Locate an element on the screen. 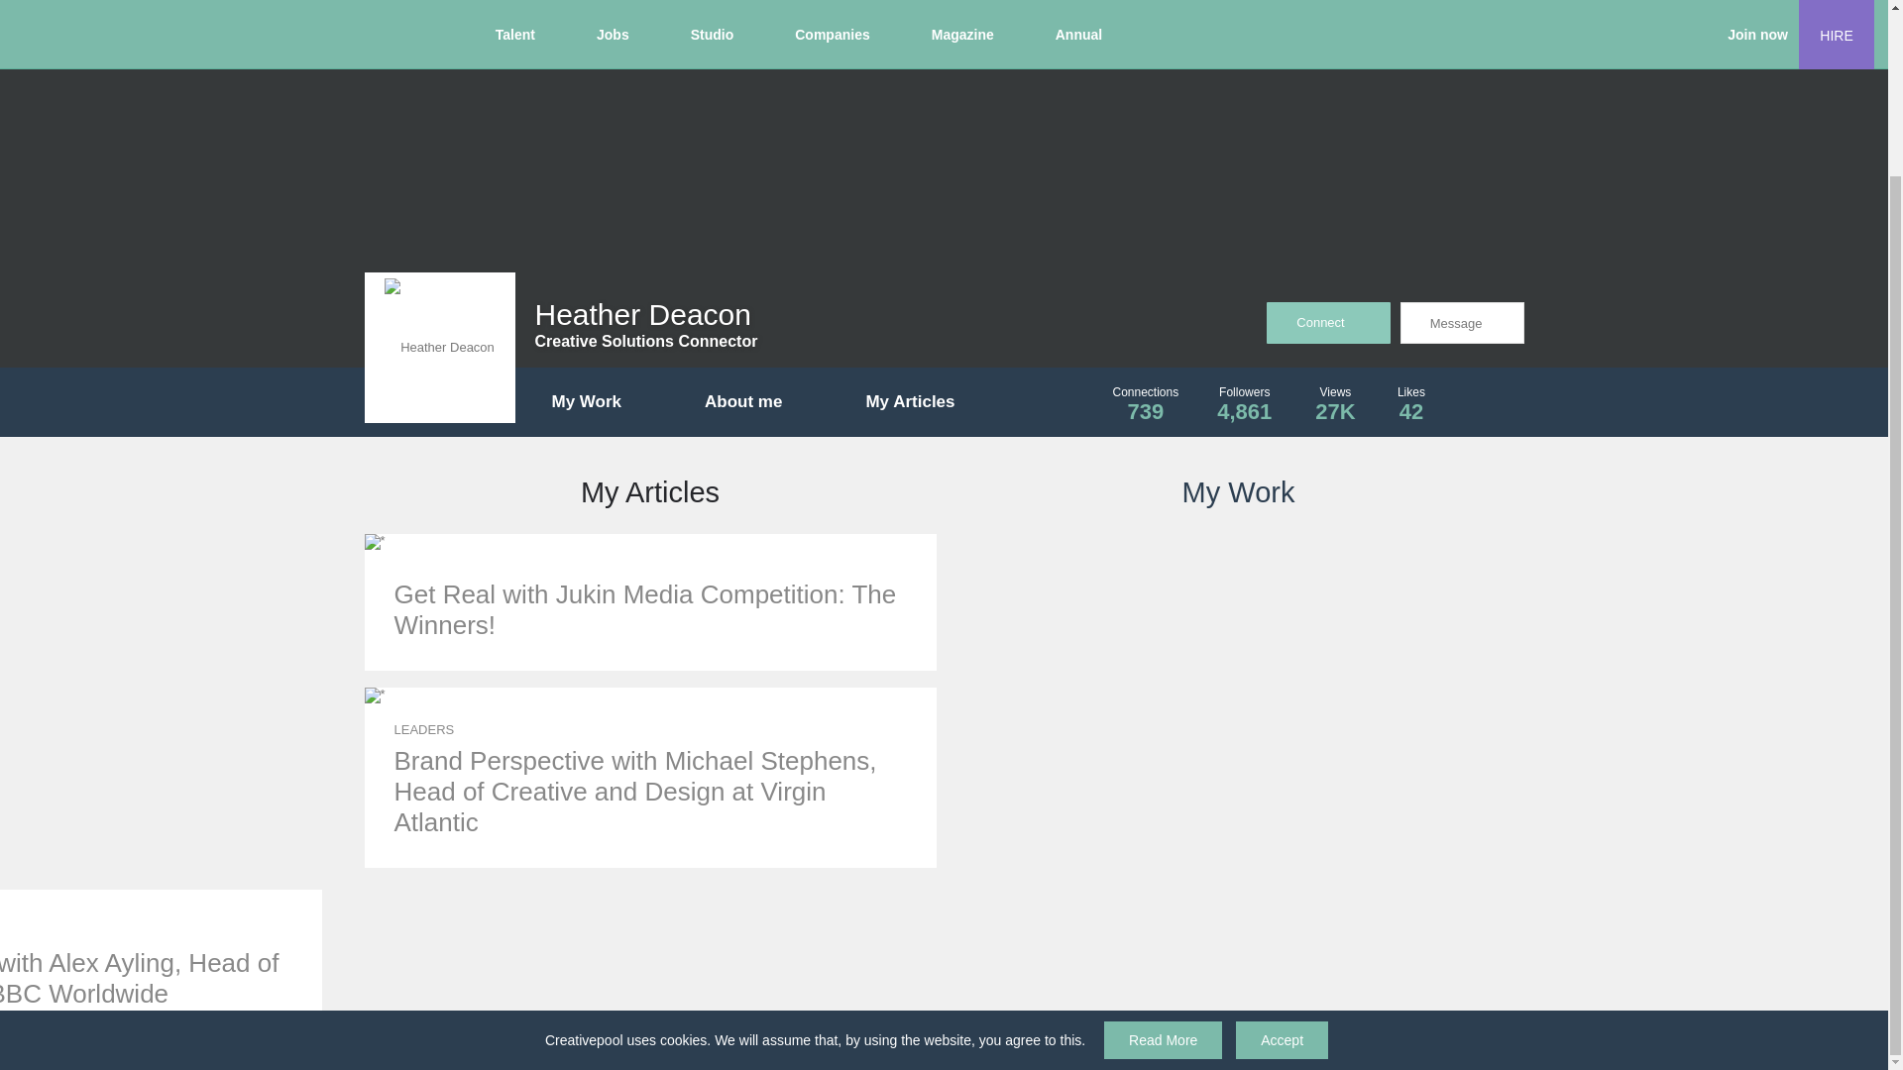  Contact is located at coordinates (1461, 322).